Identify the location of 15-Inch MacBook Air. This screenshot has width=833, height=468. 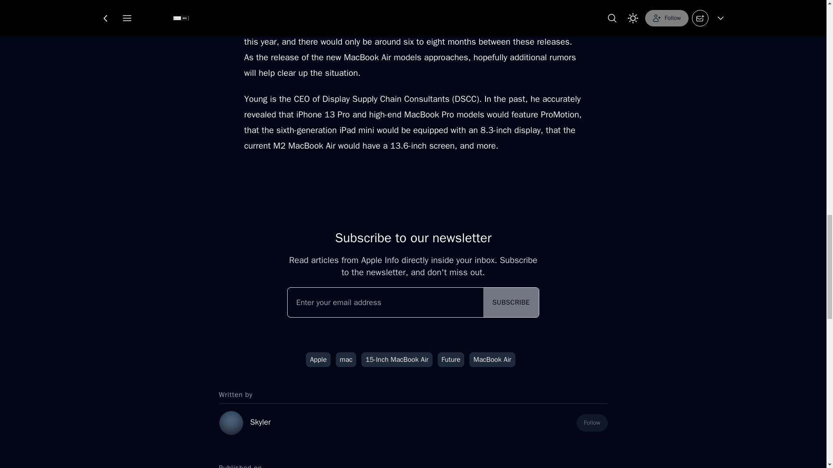
(397, 360).